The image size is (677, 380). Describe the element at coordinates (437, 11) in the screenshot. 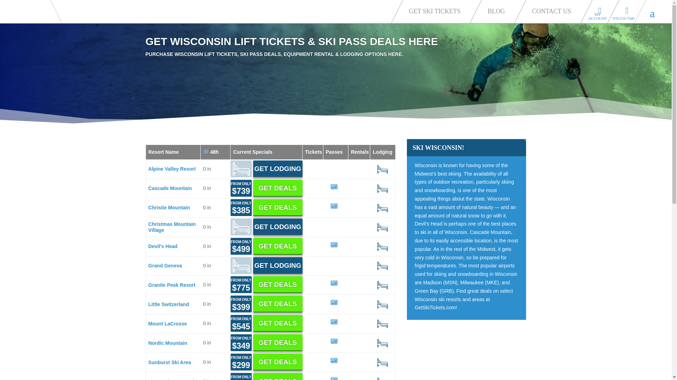

I see `GET SKI TICKETS` at that location.